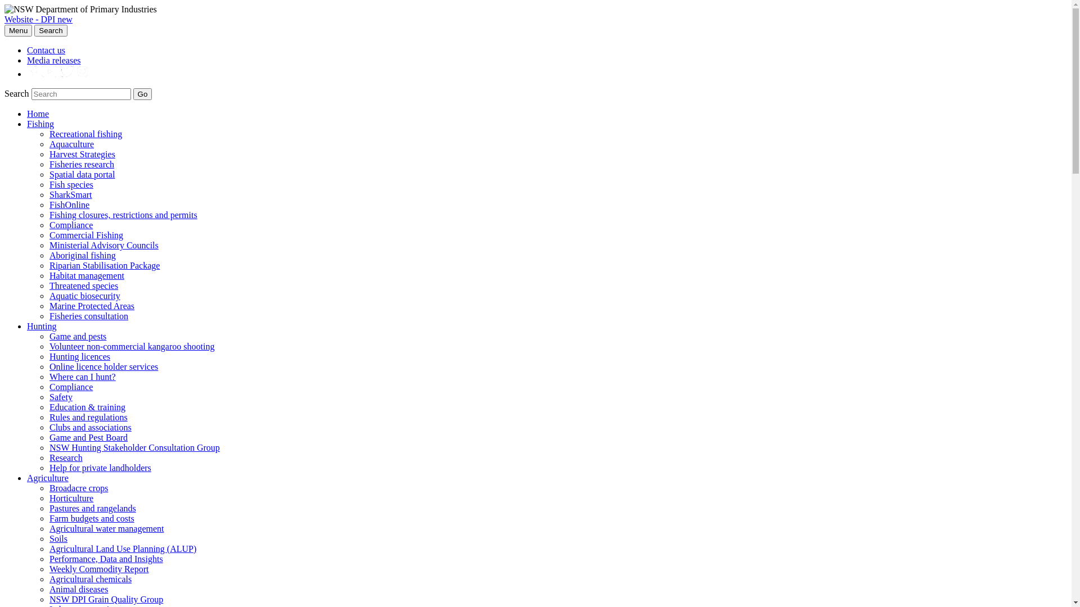  Describe the element at coordinates (91, 427) in the screenshot. I see `Clubs and associations` at that location.